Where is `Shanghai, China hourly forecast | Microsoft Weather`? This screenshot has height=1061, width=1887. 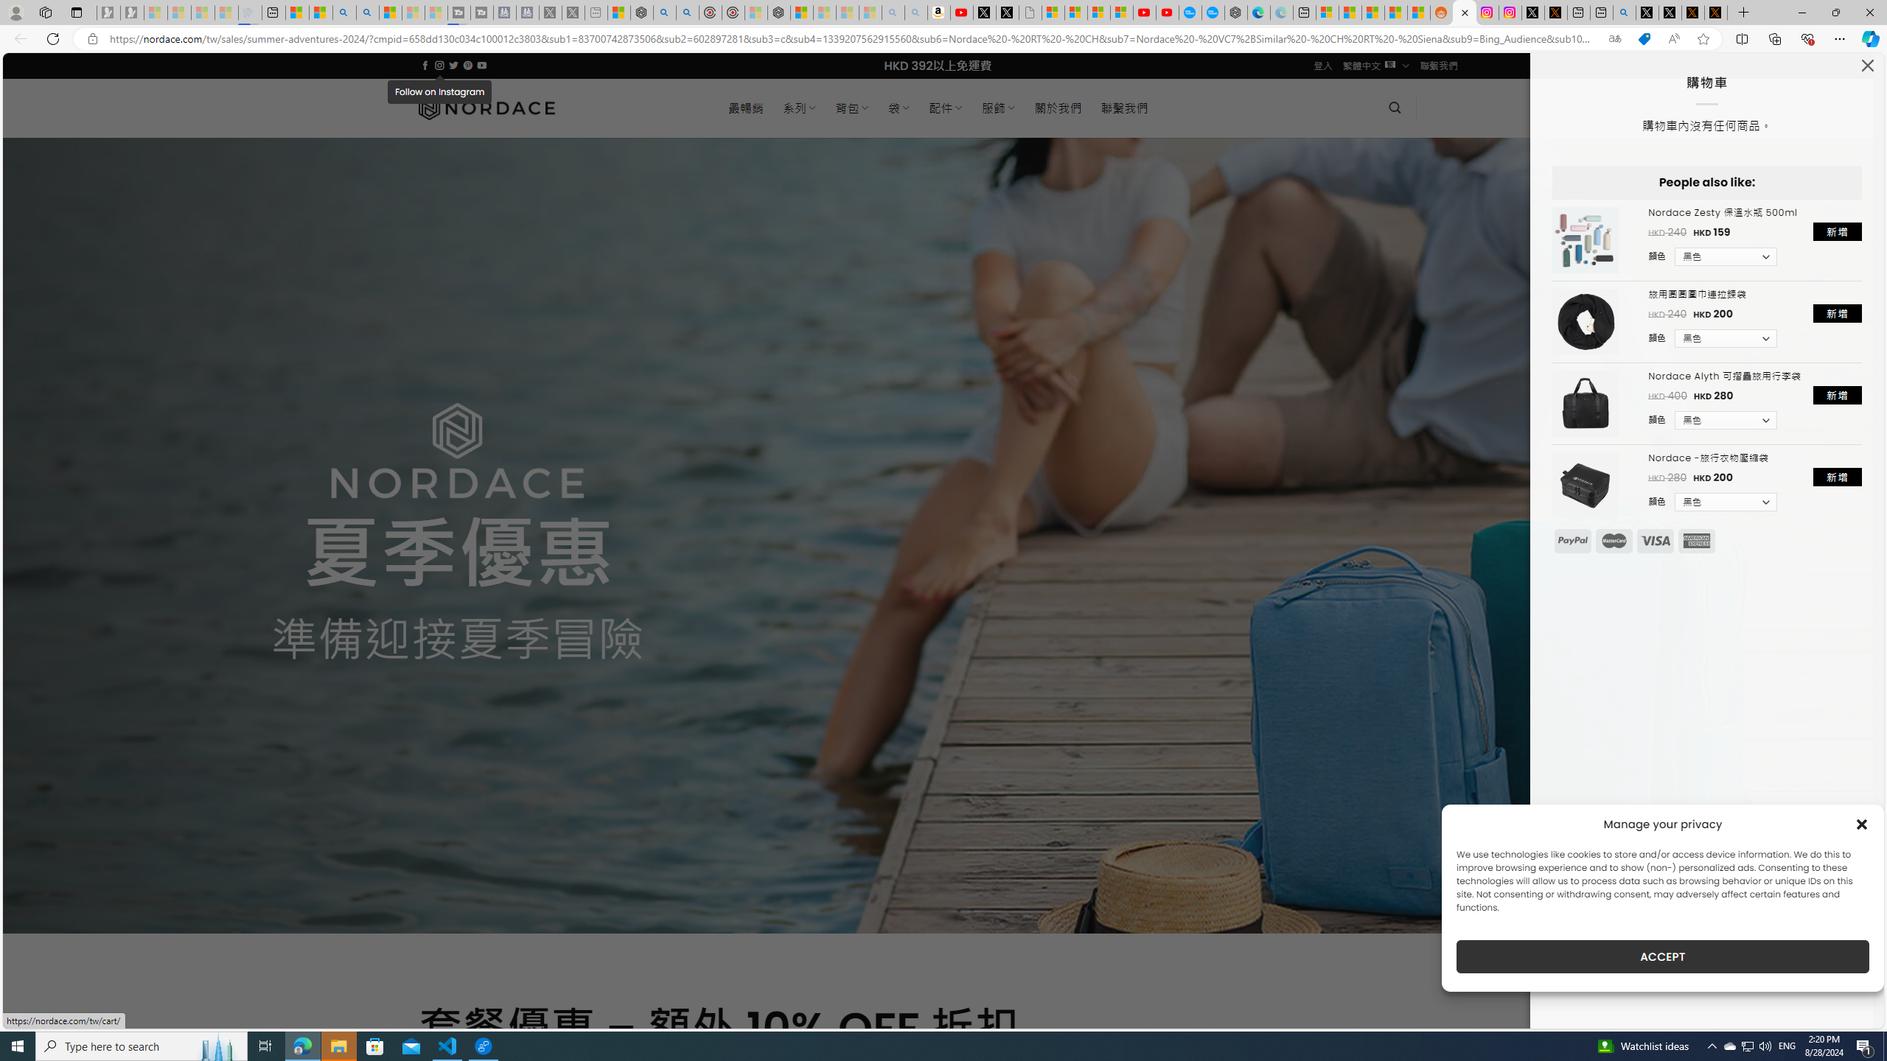 Shanghai, China hourly forecast | Microsoft Weather is located at coordinates (1372, 13).